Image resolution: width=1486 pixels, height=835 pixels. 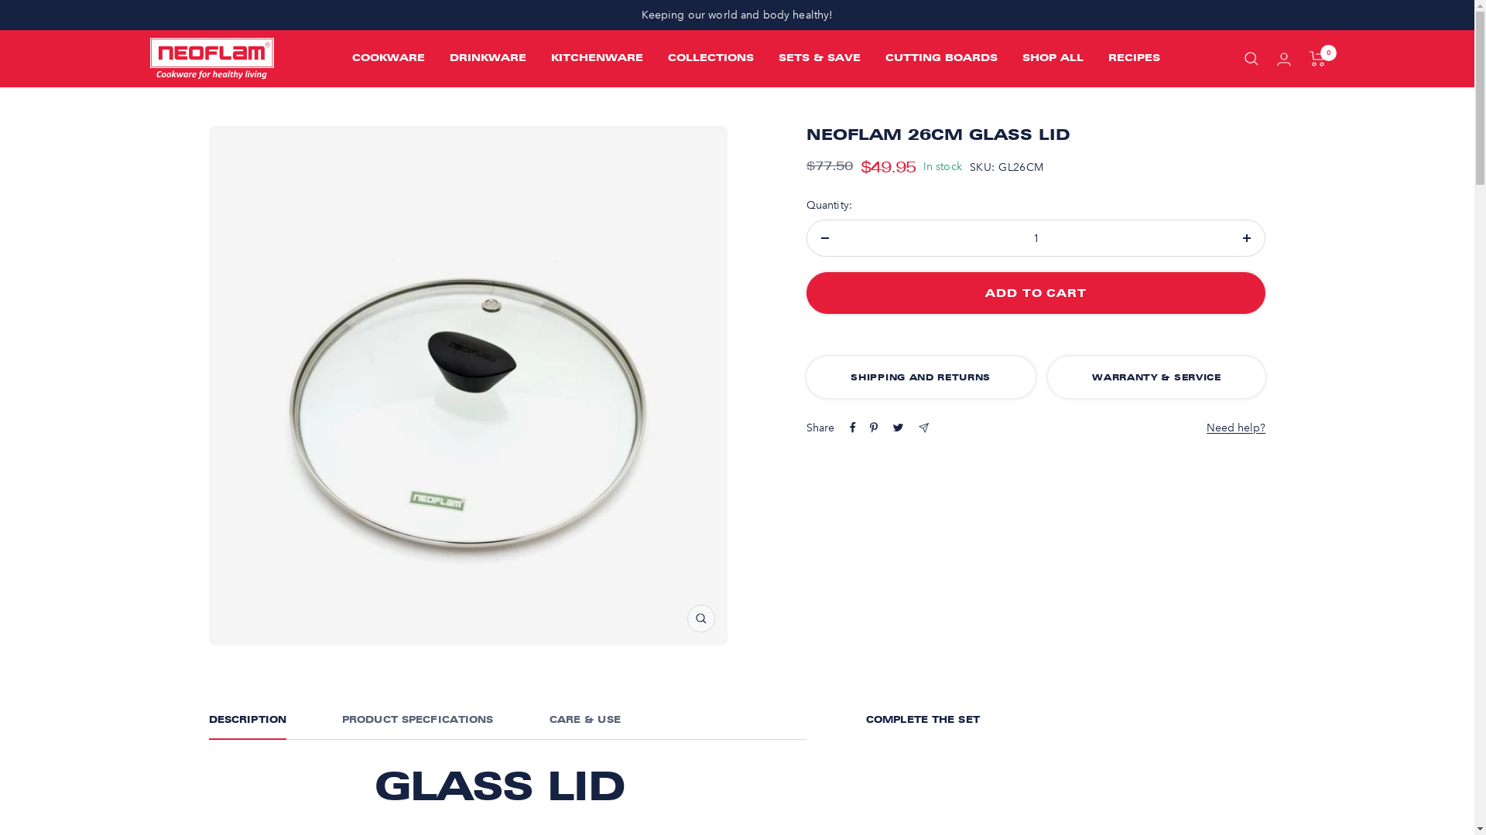 I want to click on Increase quantity, so click(x=1247, y=238).